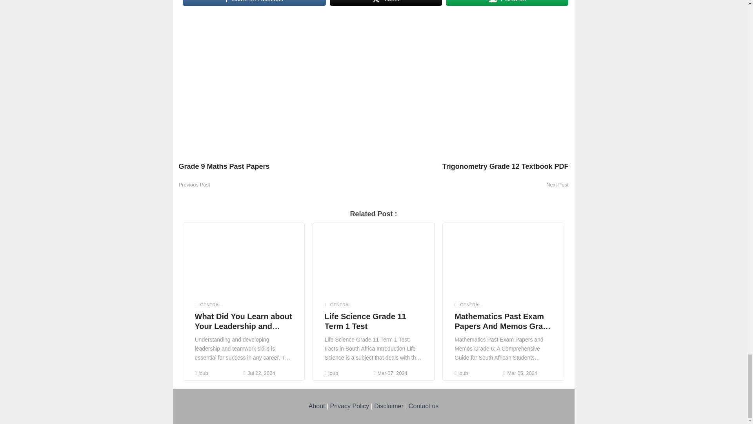 The height and width of the screenshot is (424, 753). I want to click on Tweet, so click(386, 3).